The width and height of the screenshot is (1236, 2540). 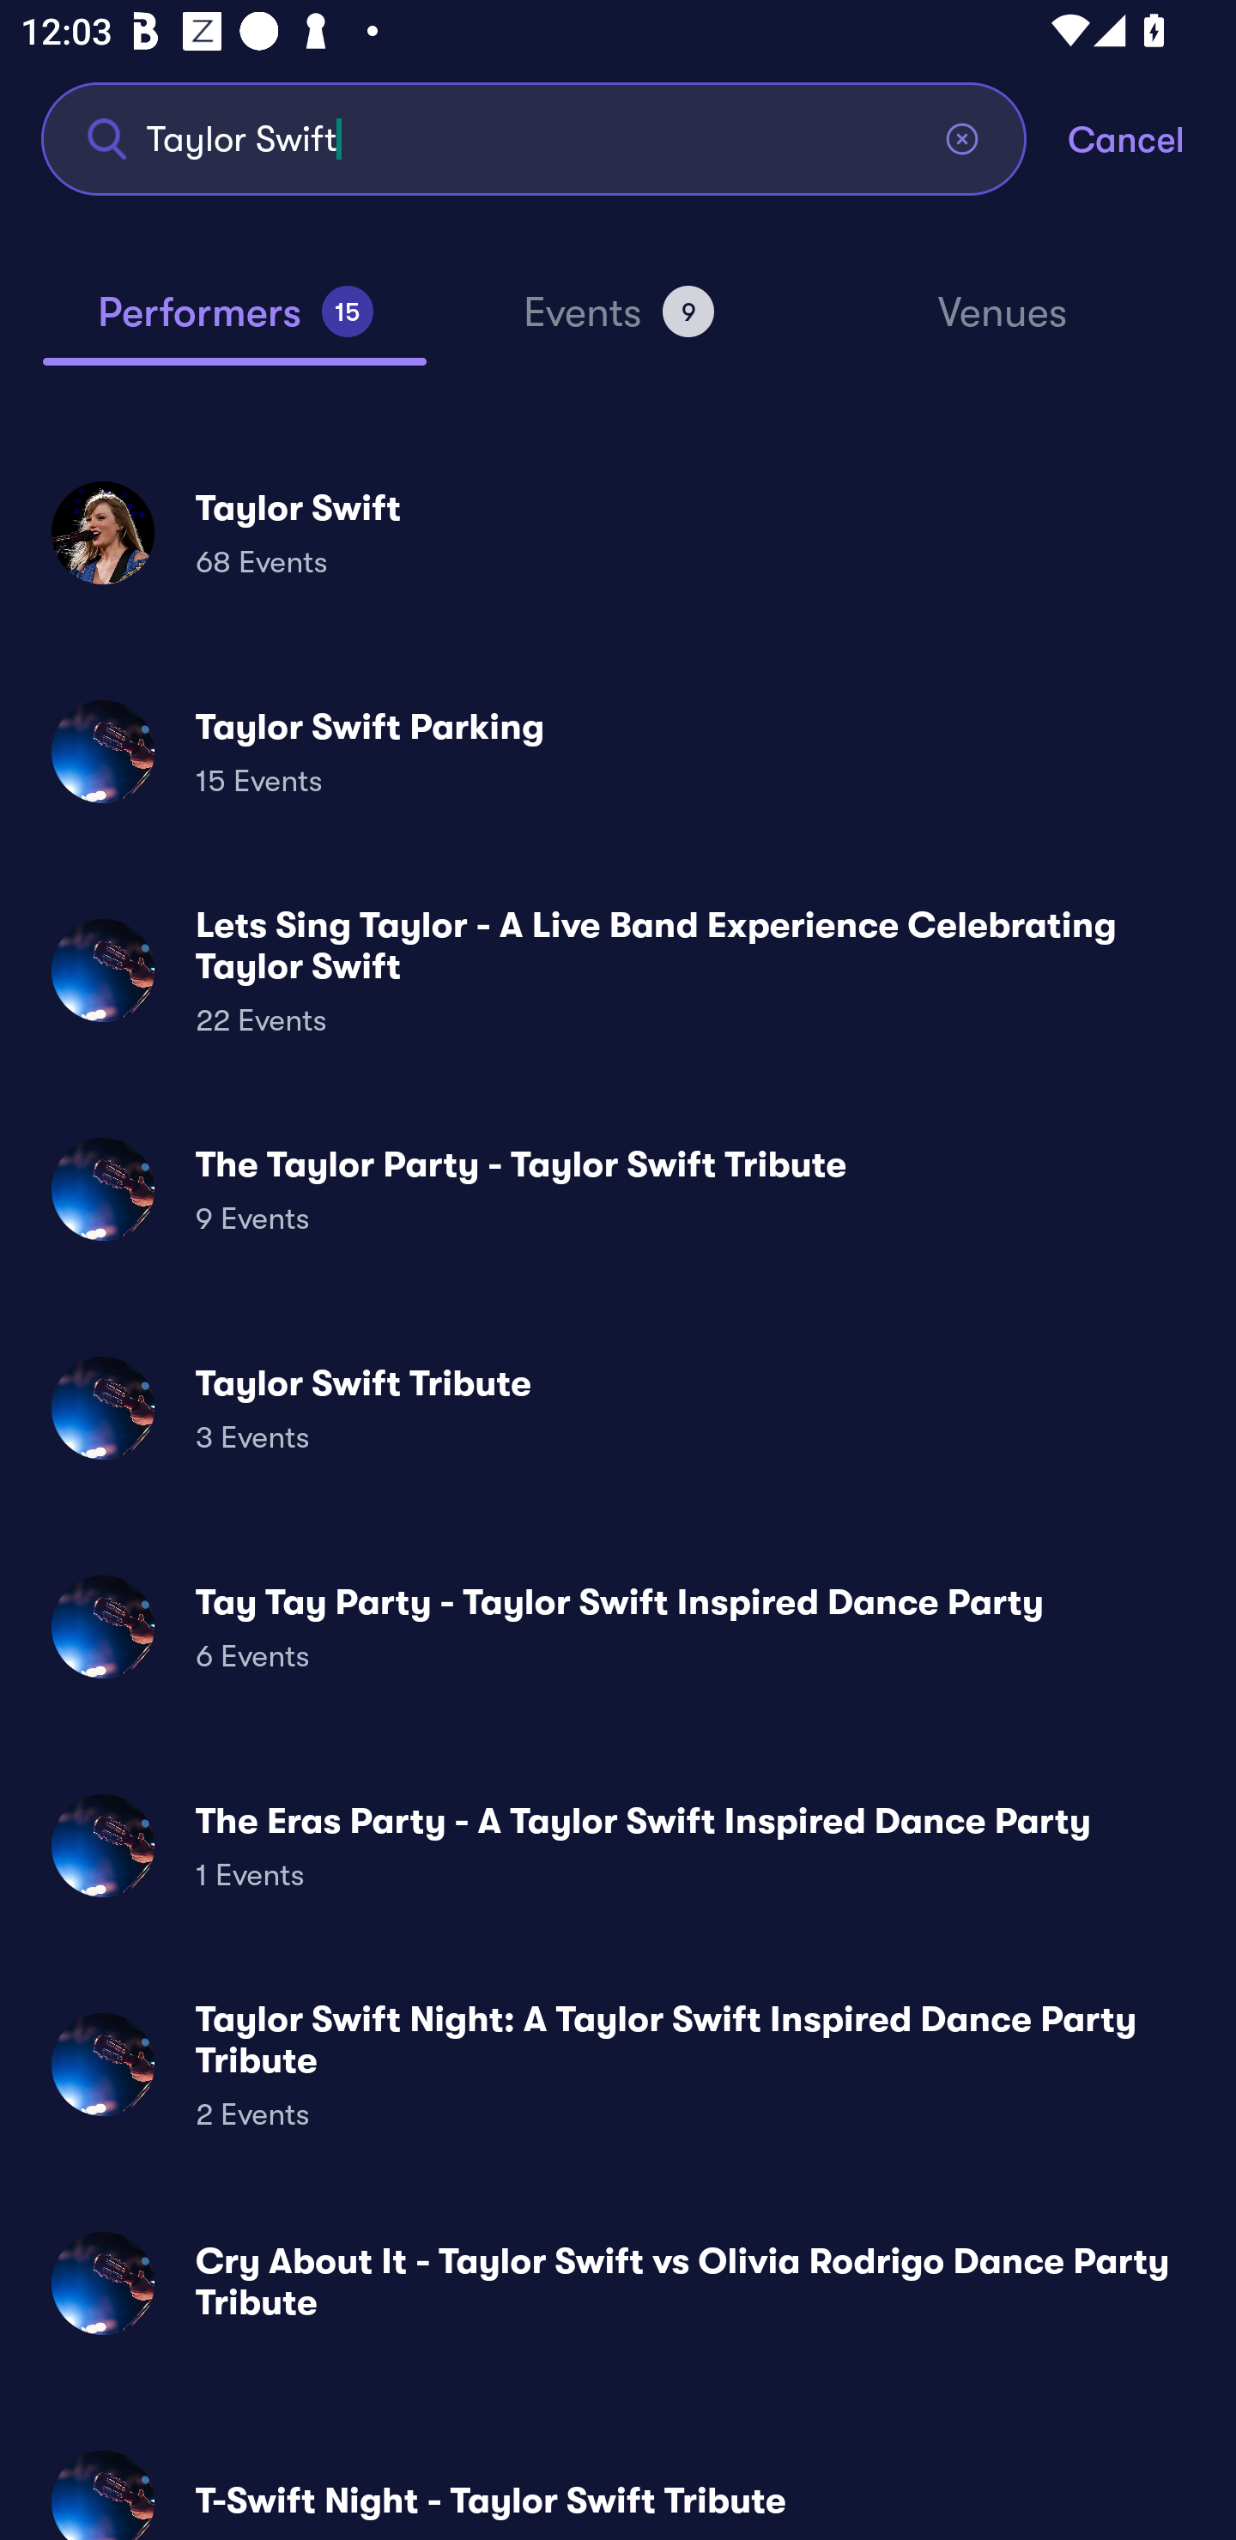 I want to click on Taylor Swift Find, so click(x=534, y=137).